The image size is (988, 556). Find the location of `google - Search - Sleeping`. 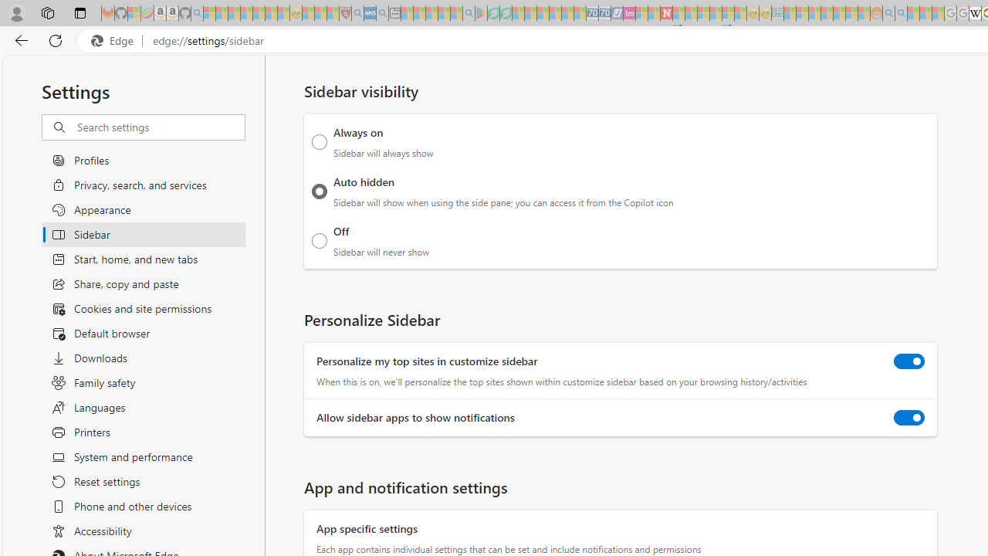

google - Search - Sleeping is located at coordinates (469, 14).